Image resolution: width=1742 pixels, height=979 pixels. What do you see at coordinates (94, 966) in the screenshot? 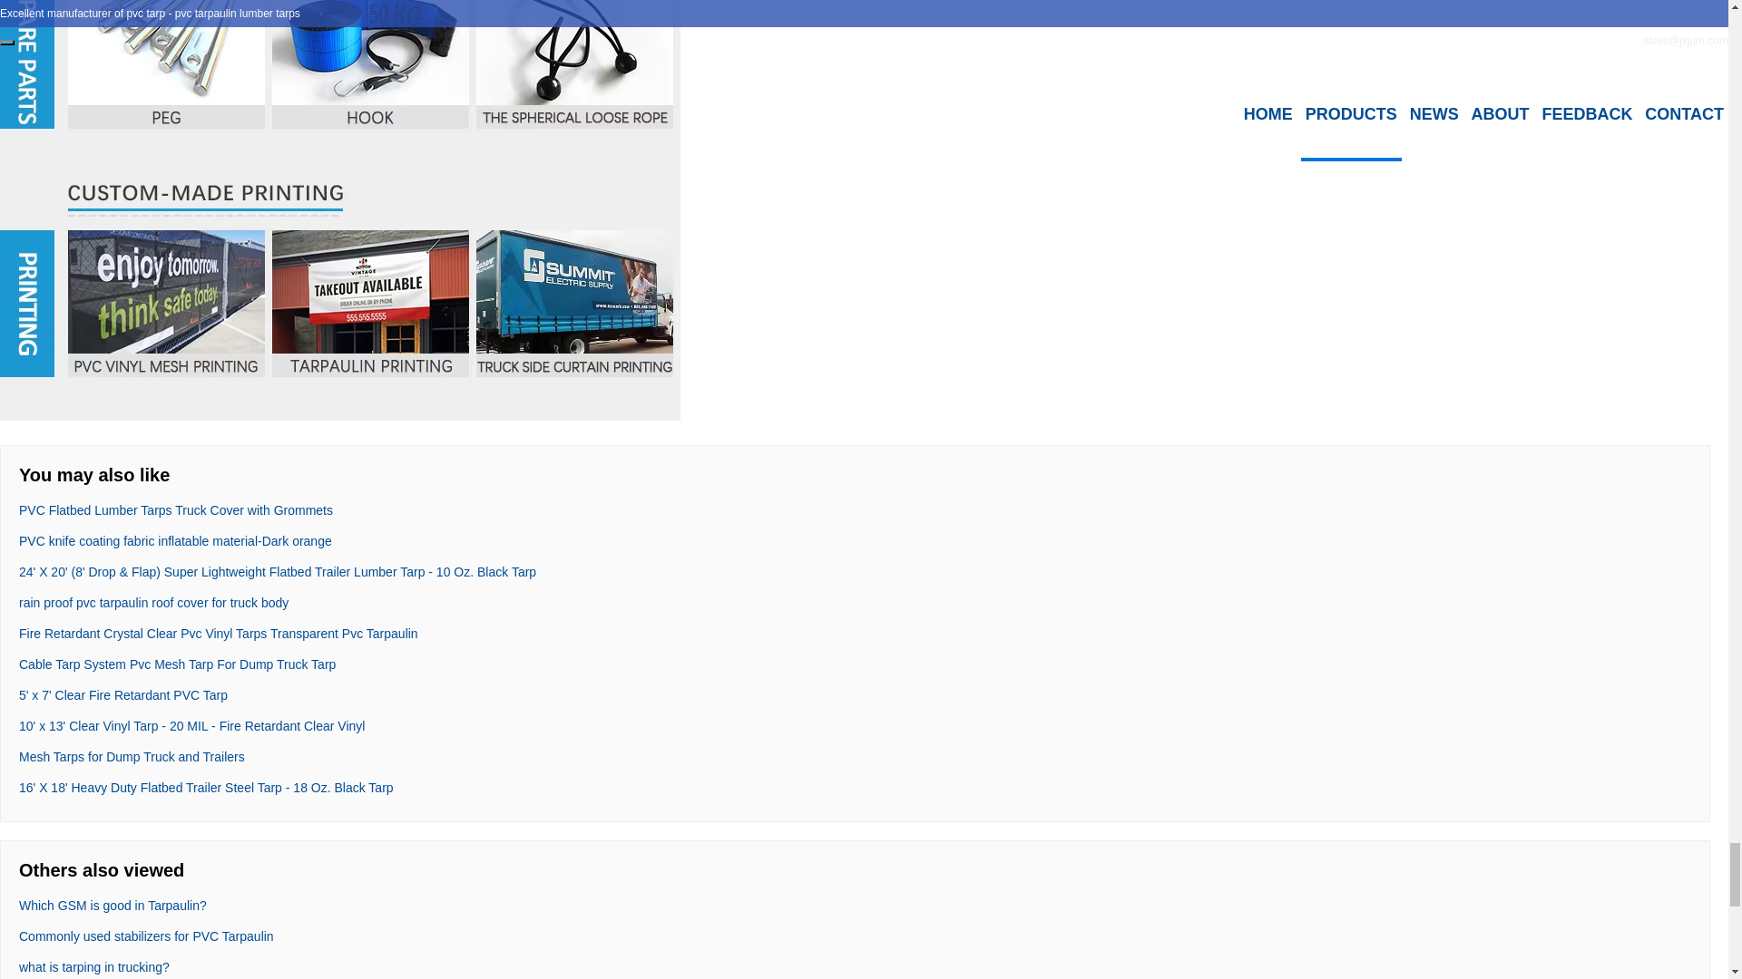
I see `what is tarping in trucking?` at bounding box center [94, 966].